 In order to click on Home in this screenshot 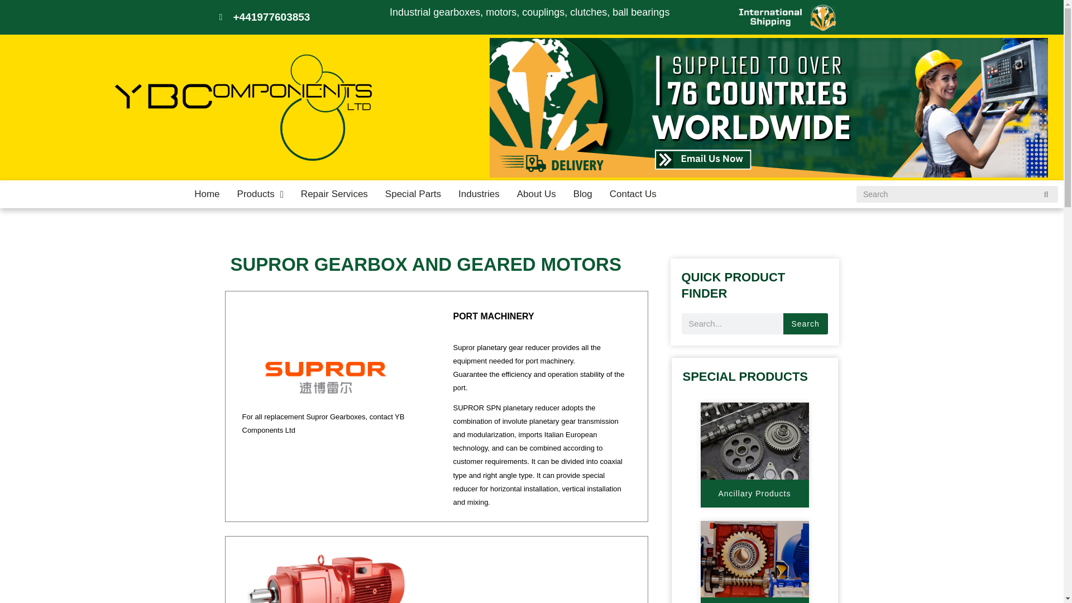, I will do `click(207, 194)`.